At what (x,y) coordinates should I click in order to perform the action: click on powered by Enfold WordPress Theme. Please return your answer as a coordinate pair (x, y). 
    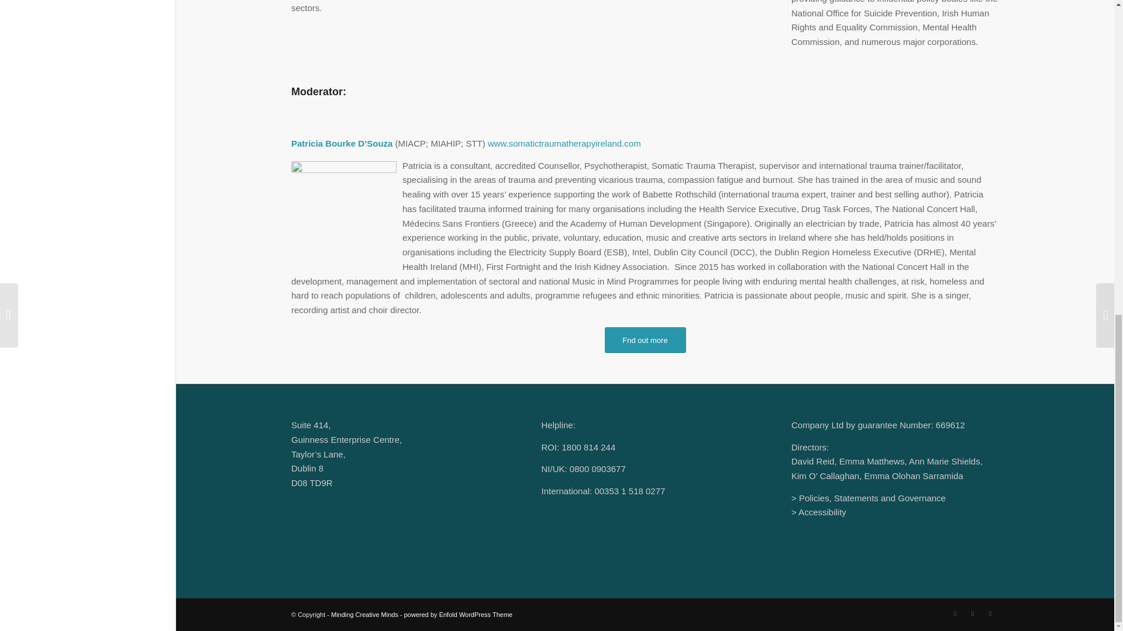
    Looking at the image, I should click on (458, 615).